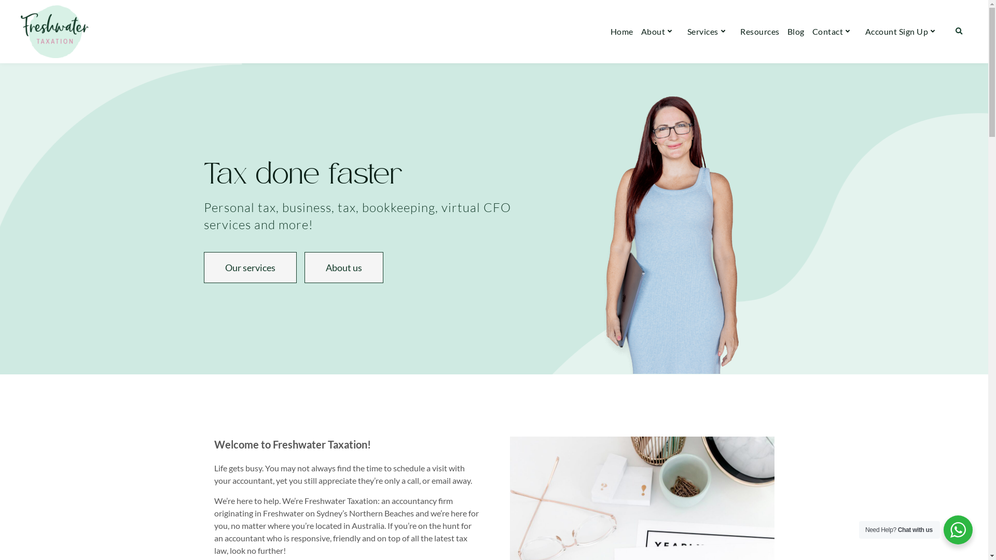  What do you see at coordinates (622, 32) in the screenshot?
I see `Home` at bounding box center [622, 32].